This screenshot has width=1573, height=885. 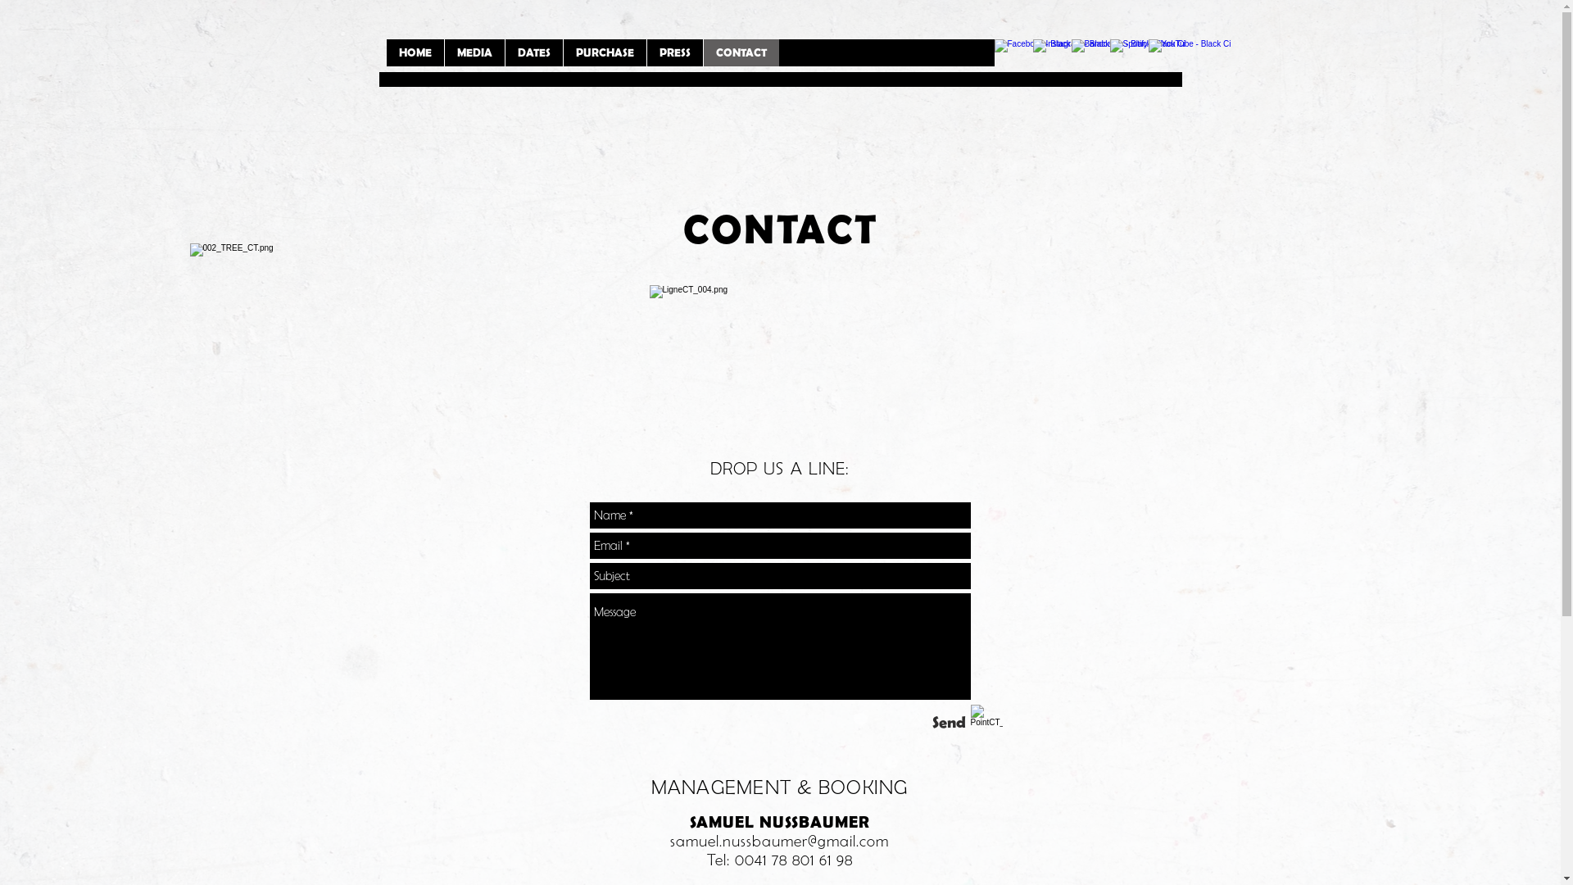 What do you see at coordinates (604, 52) in the screenshot?
I see `PURCHASE` at bounding box center [604, 52].